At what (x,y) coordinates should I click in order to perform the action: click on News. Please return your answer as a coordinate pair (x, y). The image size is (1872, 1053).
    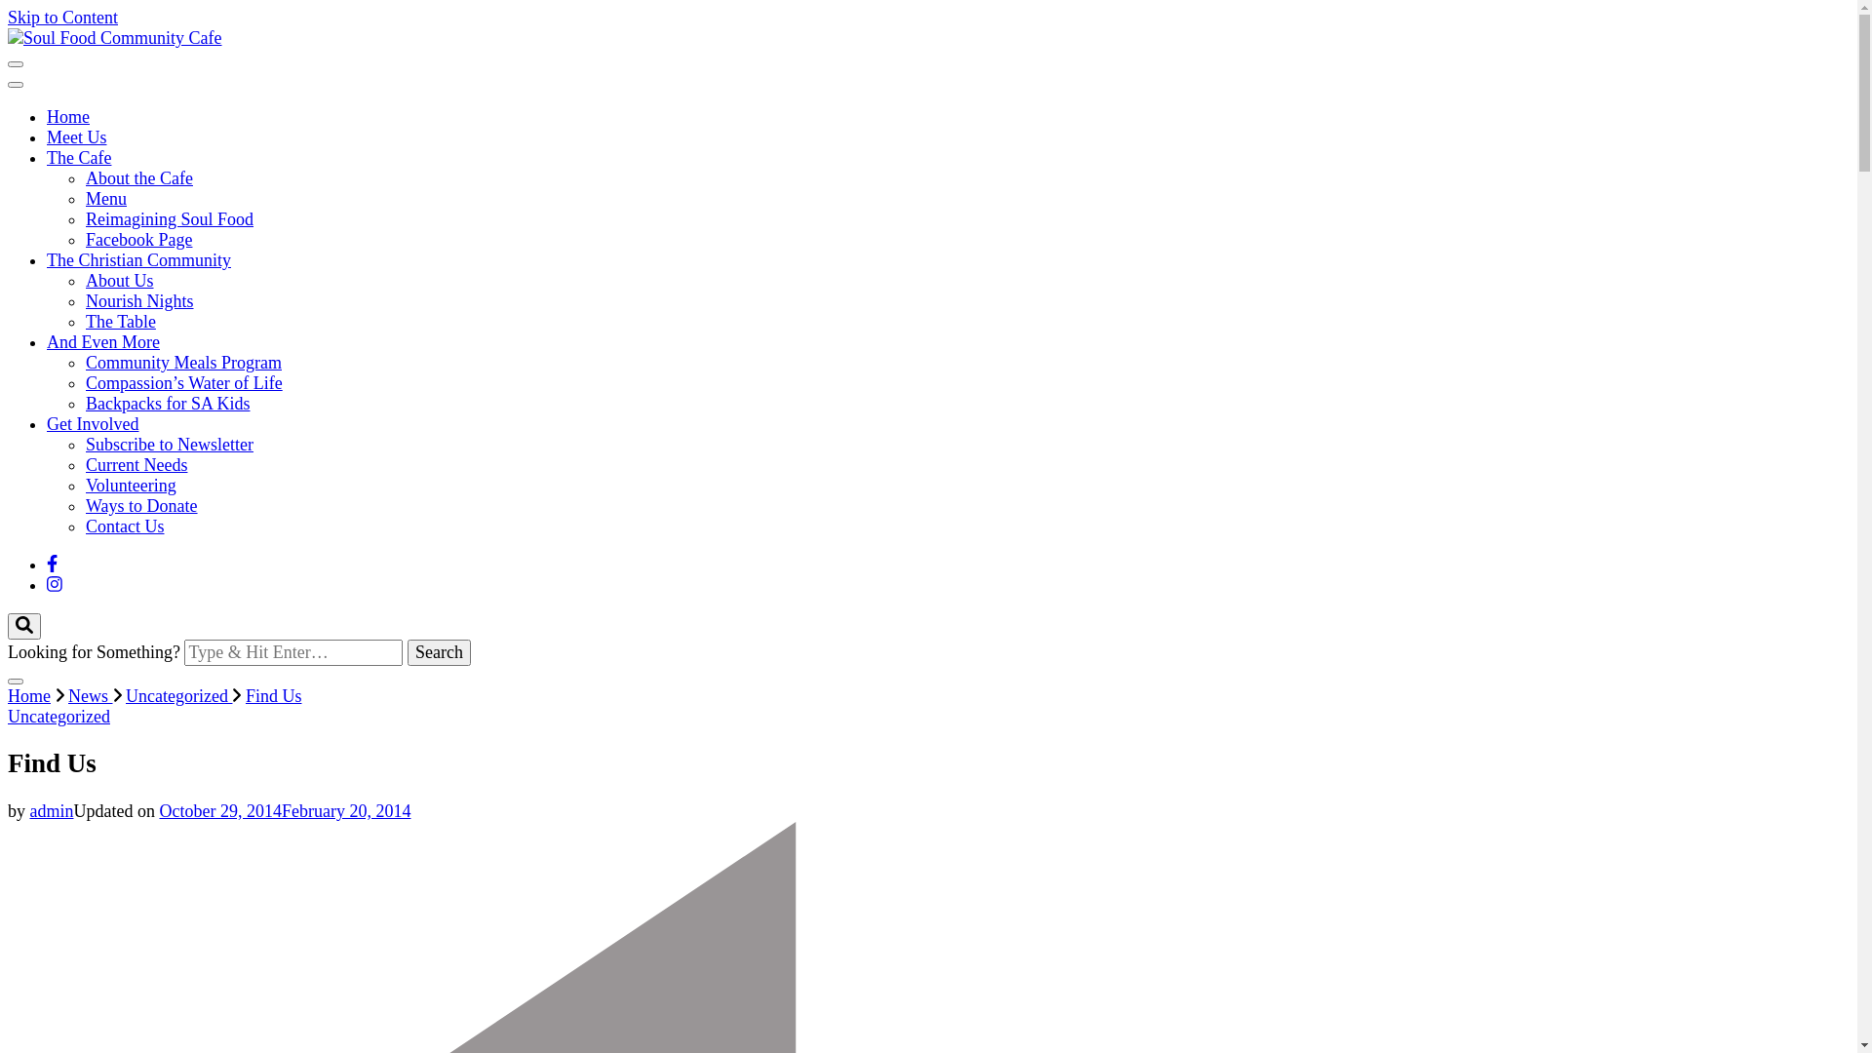
    Looking at the image, I should click on (91, 696).